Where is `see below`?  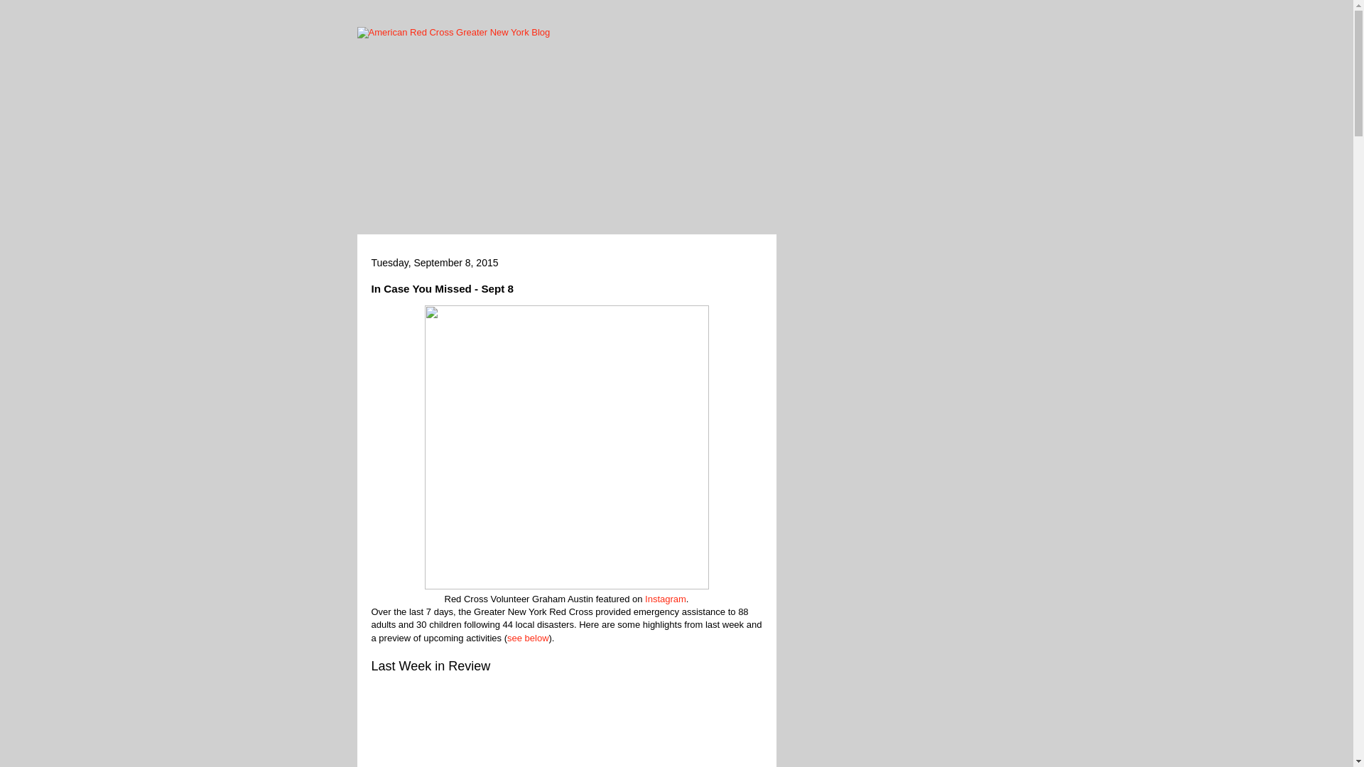
see below is located at coordinates (529, 638).